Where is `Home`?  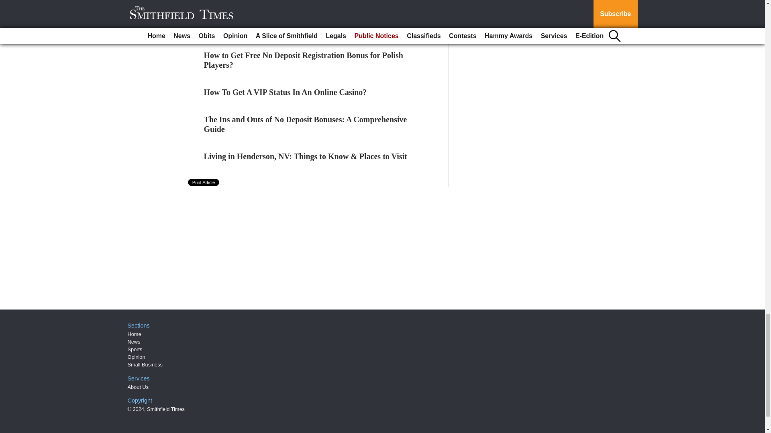
Home is located at coordinates (134, 334).